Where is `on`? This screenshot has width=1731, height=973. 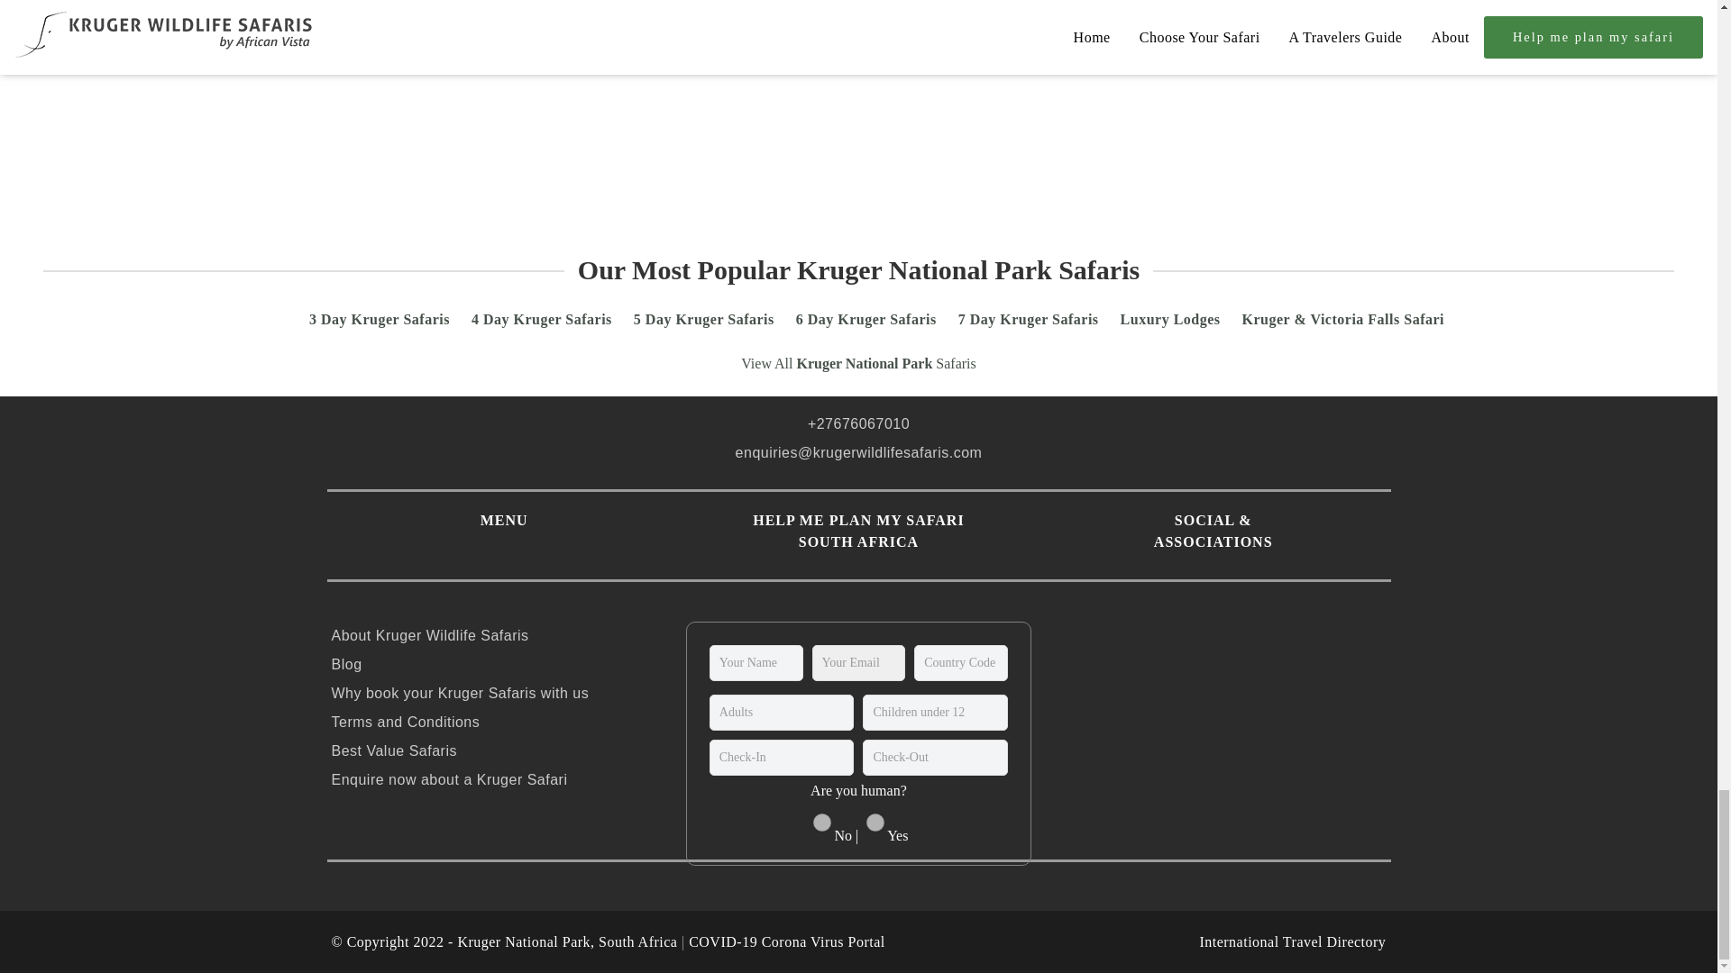
on is located at coordinates (875, 823).